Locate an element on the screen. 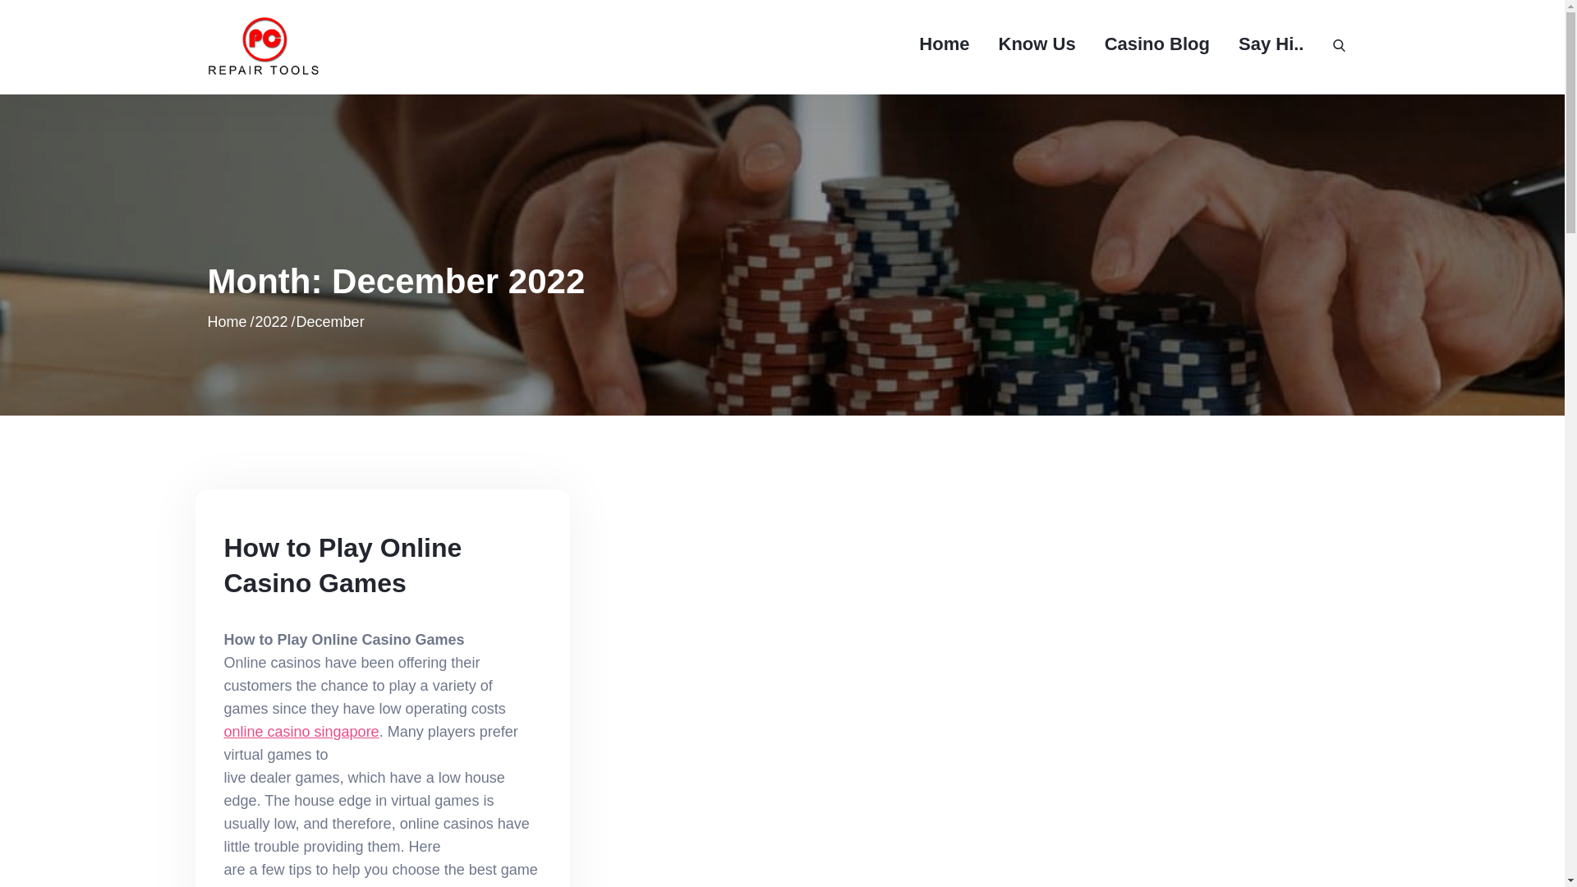 The height and width of the screenshot is (887, 1577). Say Hi.. is located at coordinates (1271, 44).